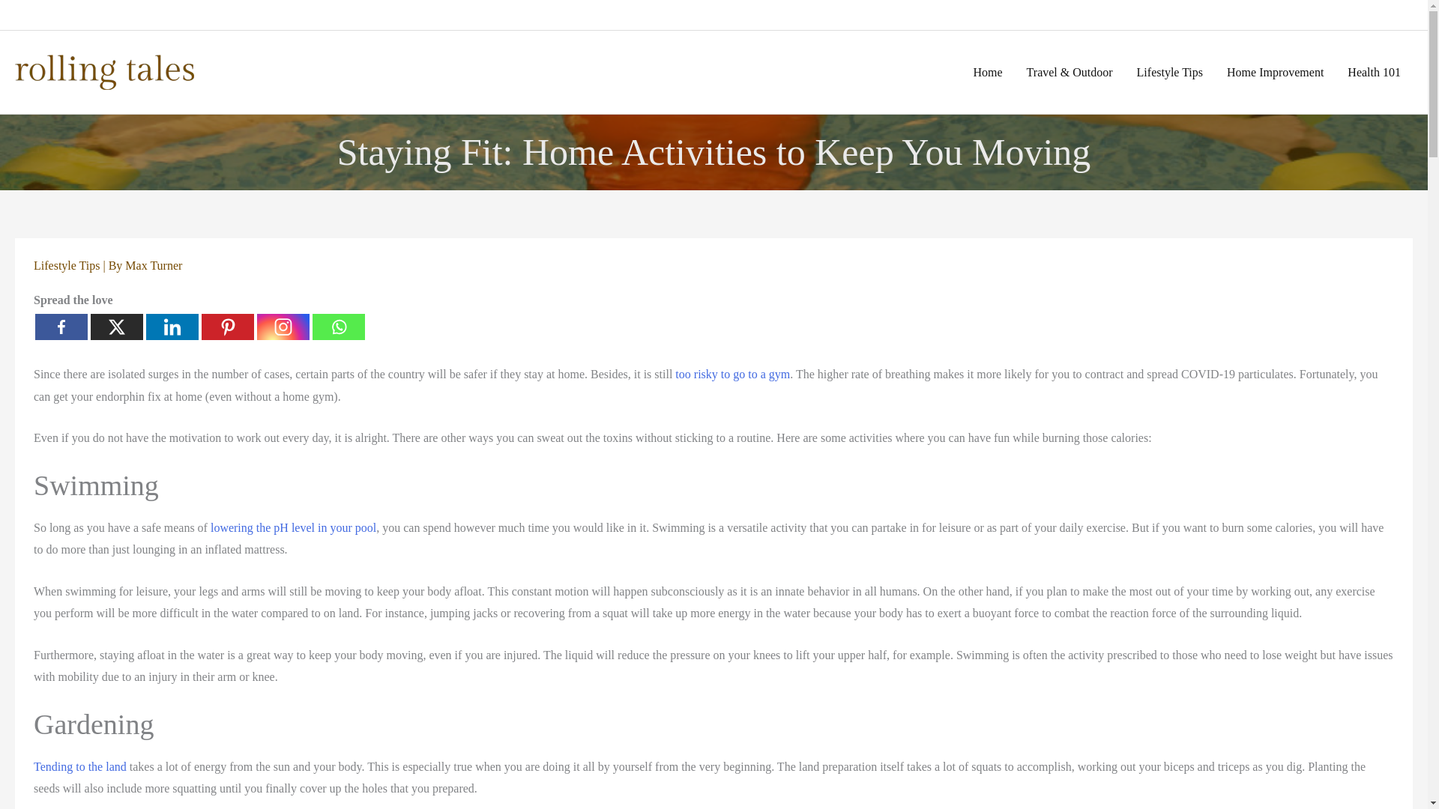 This screenshot has width=1439, height=809. I want to click on Pinterest, so click(228, 327).